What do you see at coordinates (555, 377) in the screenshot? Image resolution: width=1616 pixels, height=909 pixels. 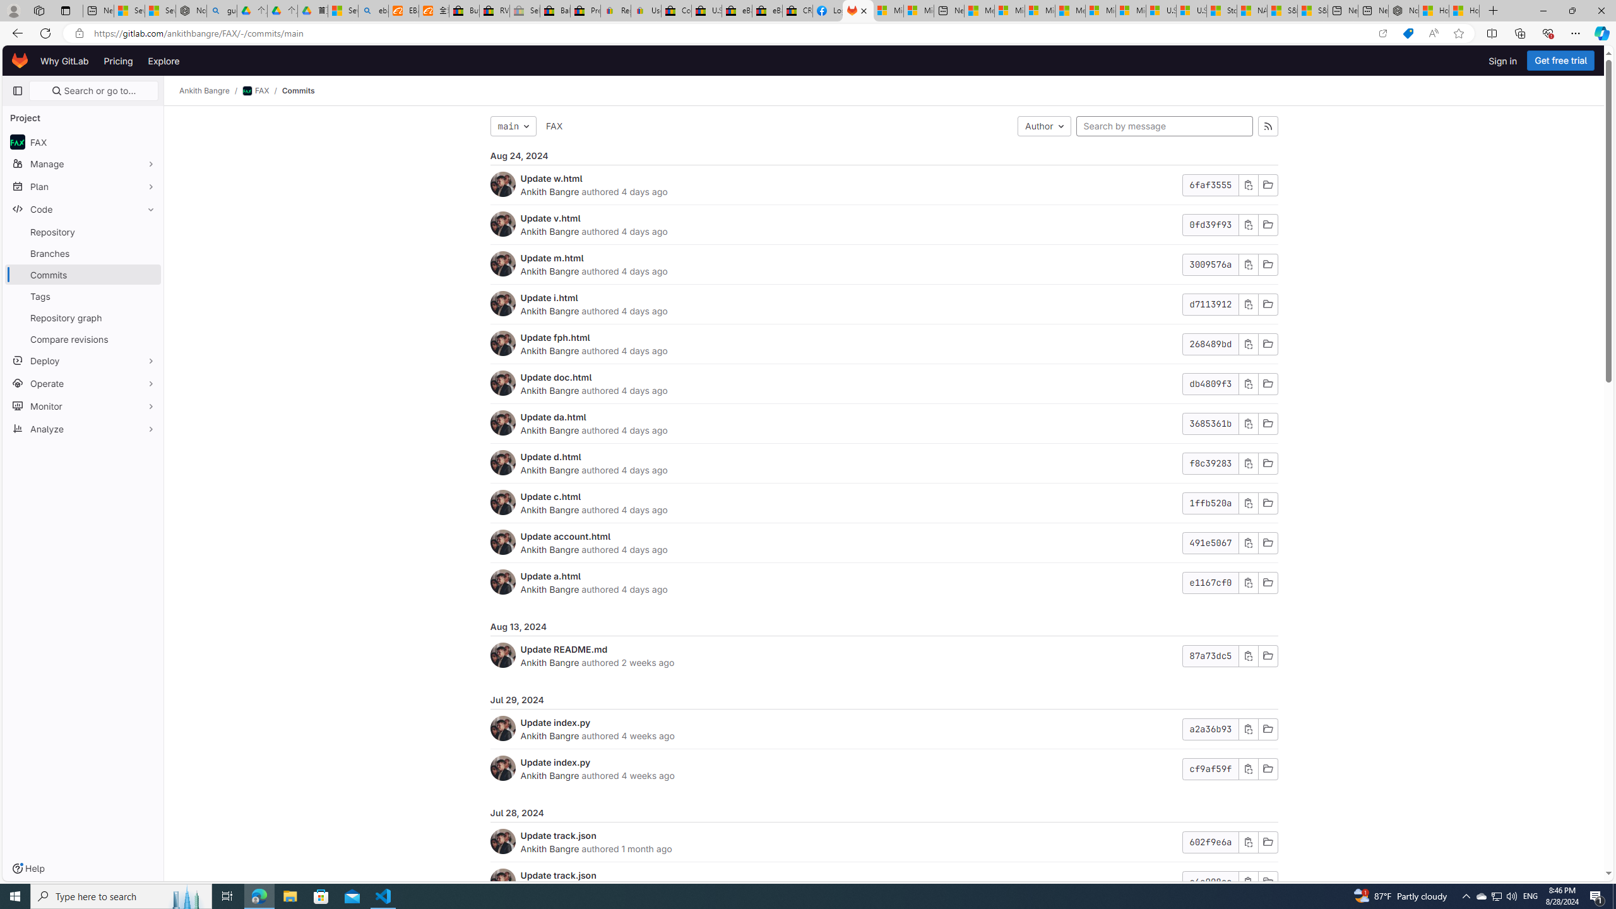 I see `Update doc.html` at bounding box center [555, 377].